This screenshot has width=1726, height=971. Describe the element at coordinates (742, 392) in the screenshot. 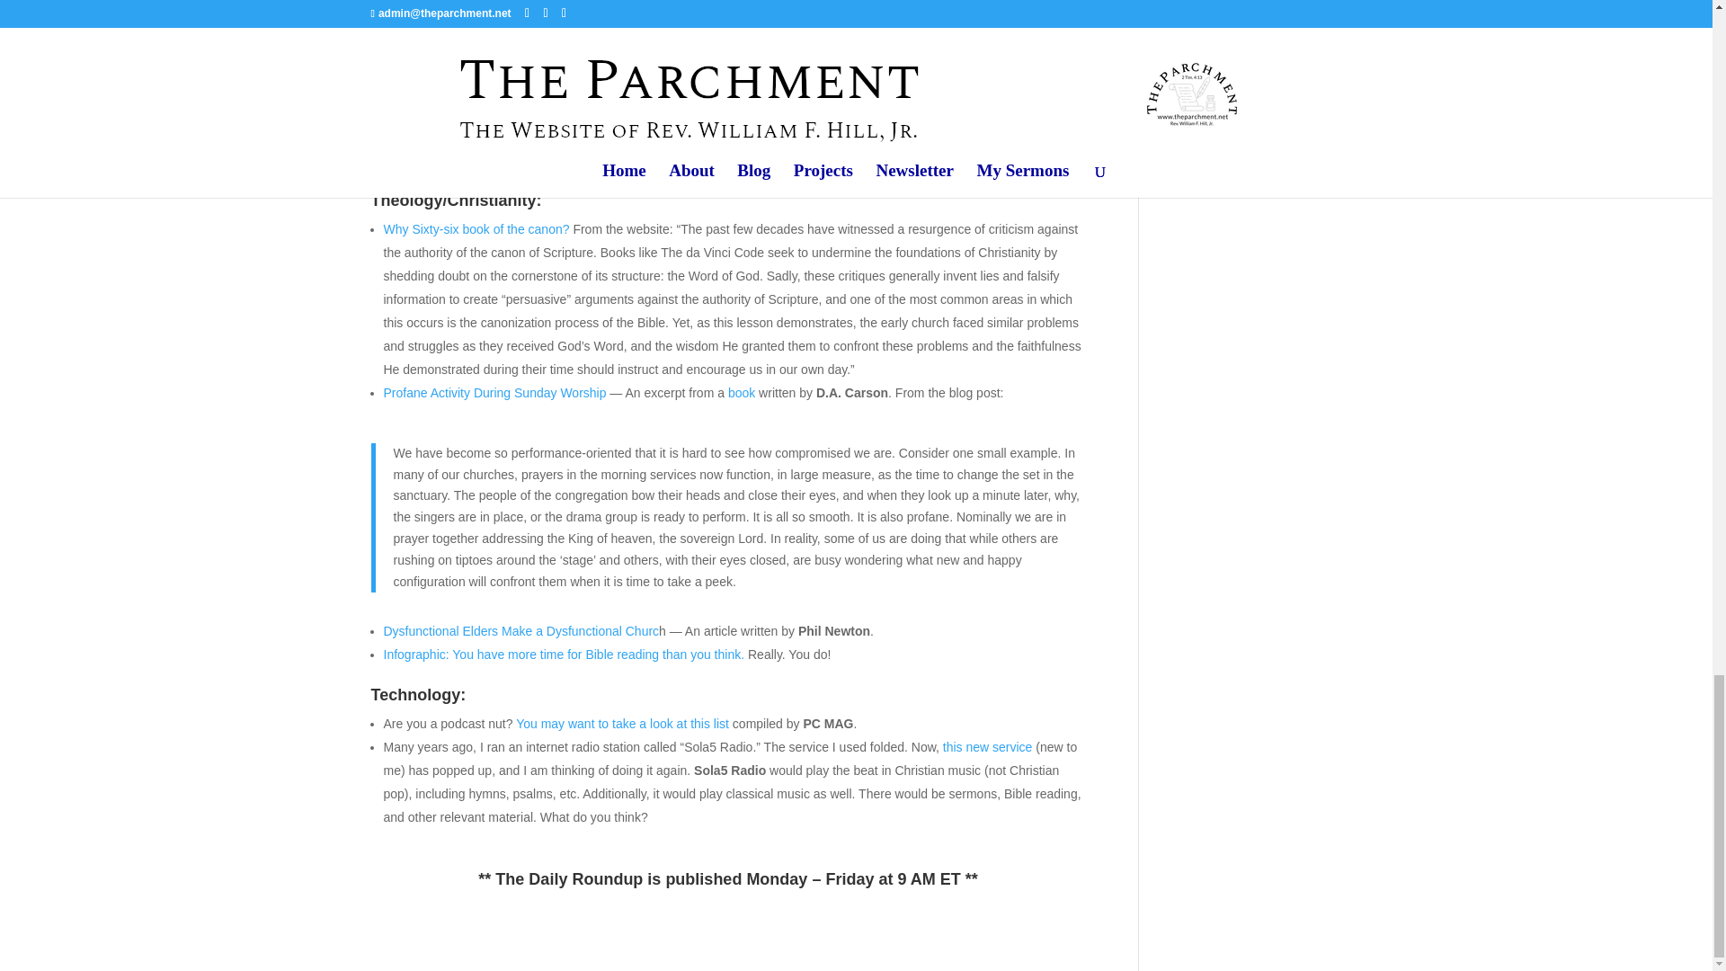

I see `book` at that location.